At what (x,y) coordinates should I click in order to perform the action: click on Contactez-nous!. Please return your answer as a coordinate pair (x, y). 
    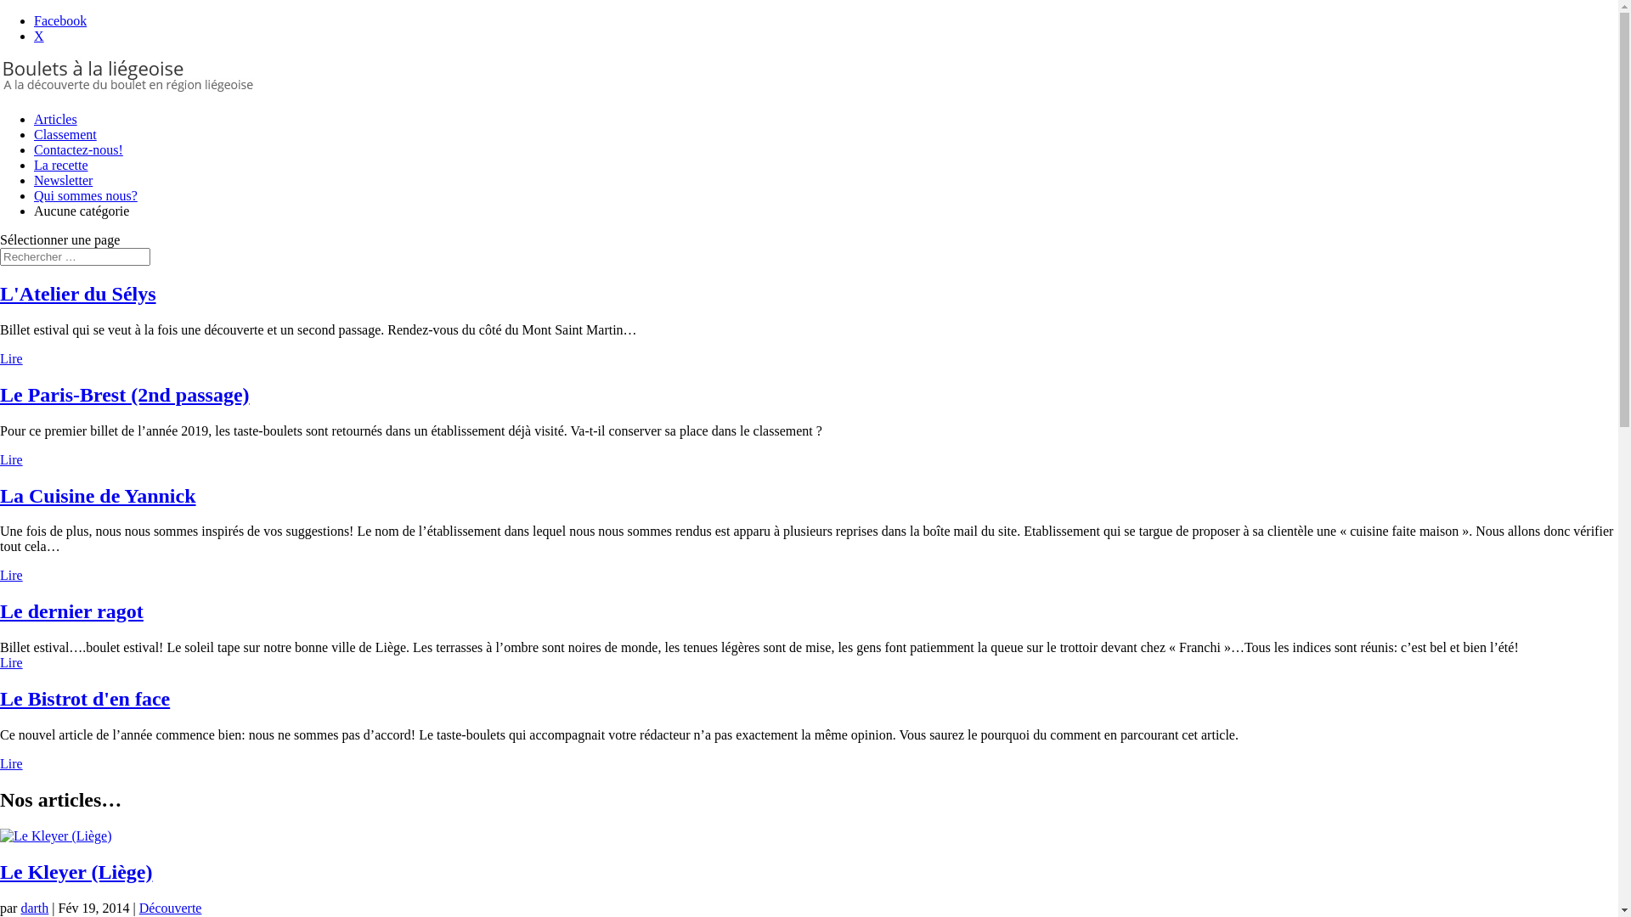
    Looking at the image, I should click on (78, 149).